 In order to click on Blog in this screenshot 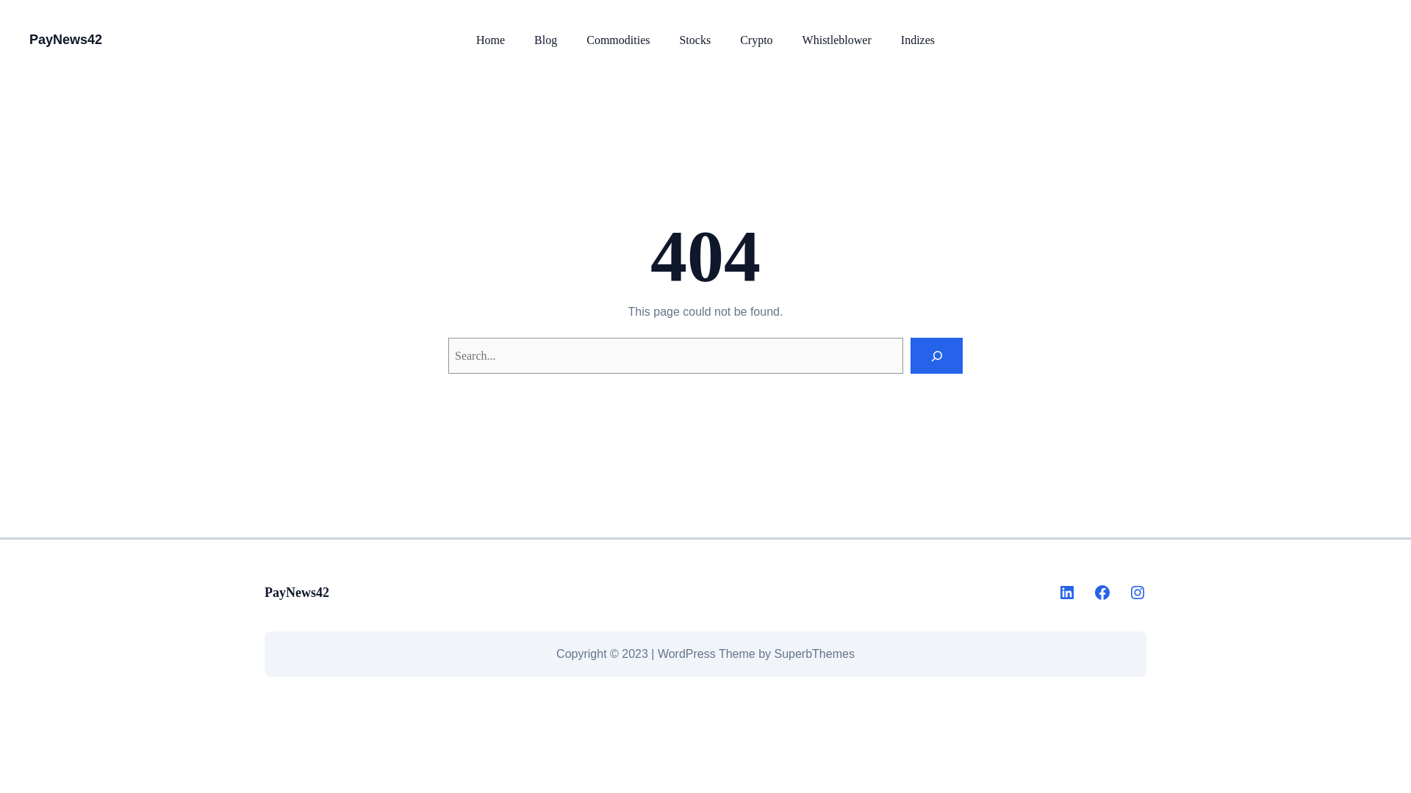, I will do `click(545, 40)`.